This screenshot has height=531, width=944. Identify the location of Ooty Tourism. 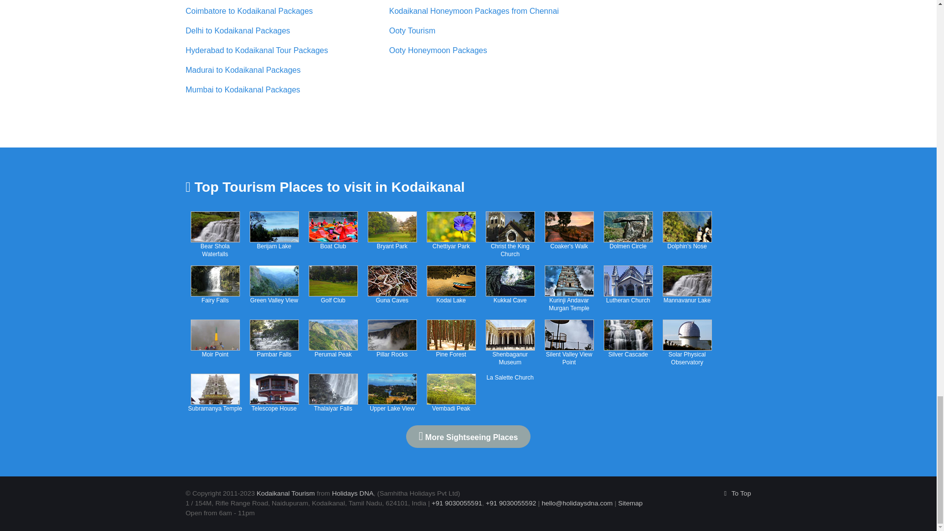
(412, 30).